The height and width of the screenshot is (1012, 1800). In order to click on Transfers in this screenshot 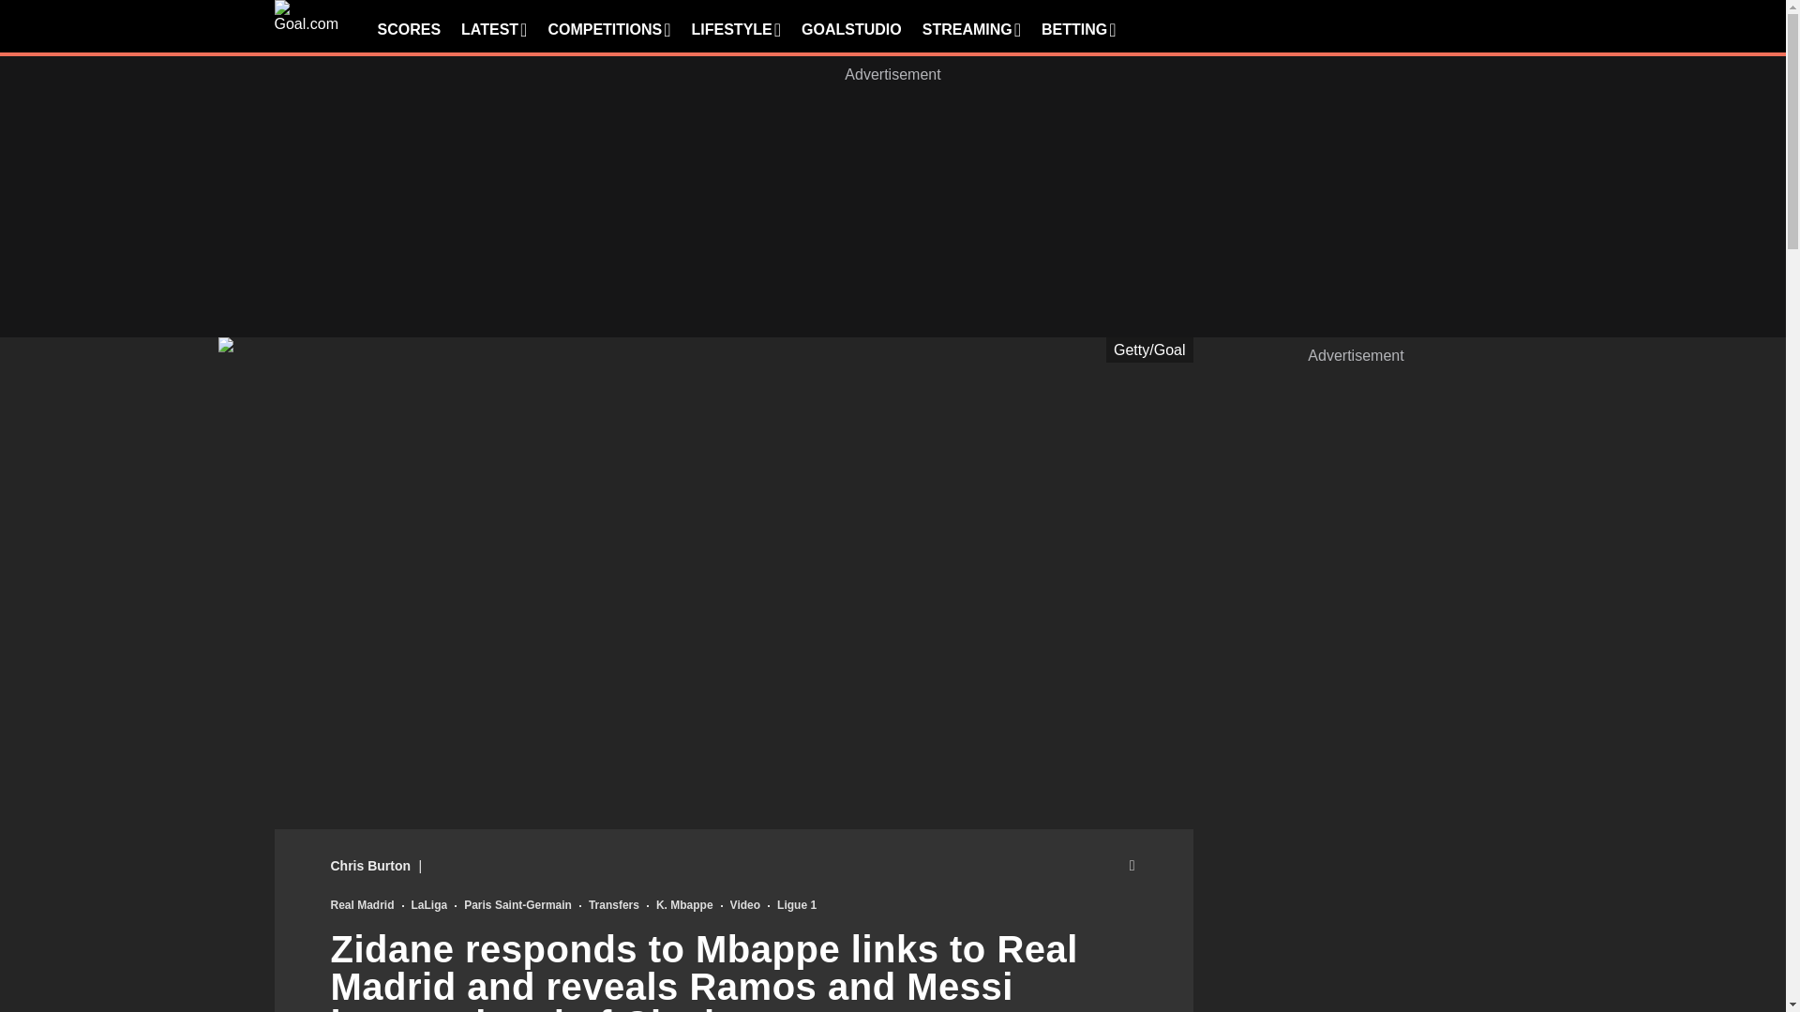, I will do `click(613, 905)`.